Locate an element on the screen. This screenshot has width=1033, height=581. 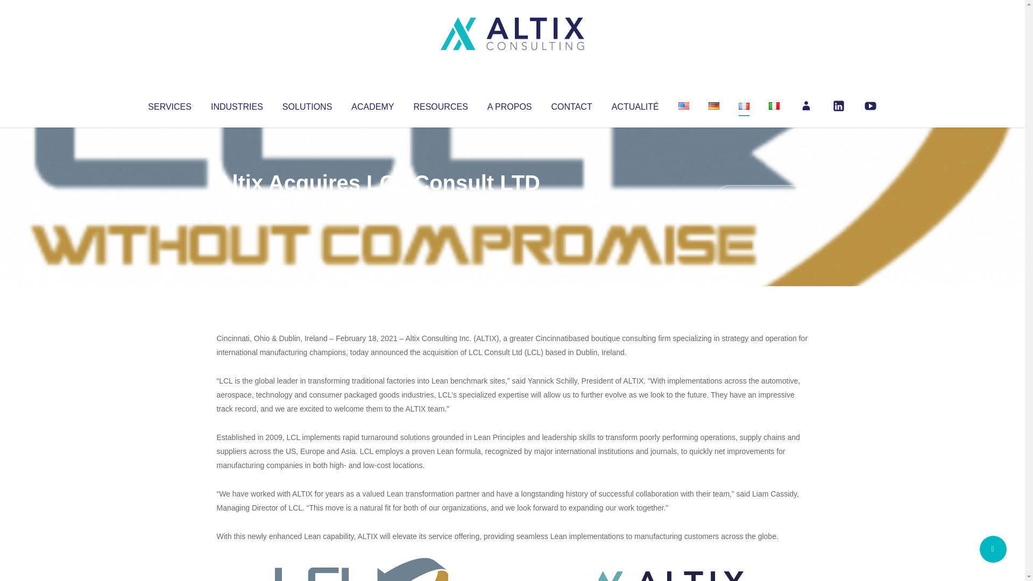
A PROPOS is located at coordinates (510, 104).